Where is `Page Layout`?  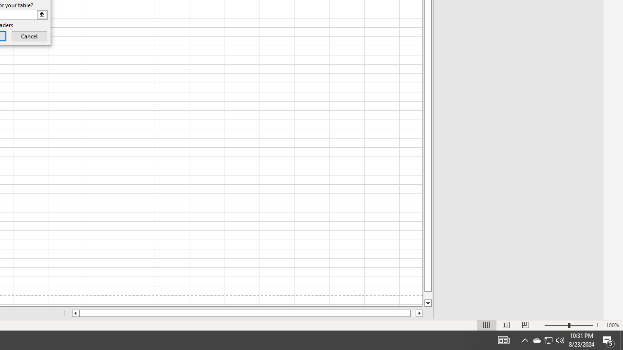
Page Layout is located at coordinates (506, 325).